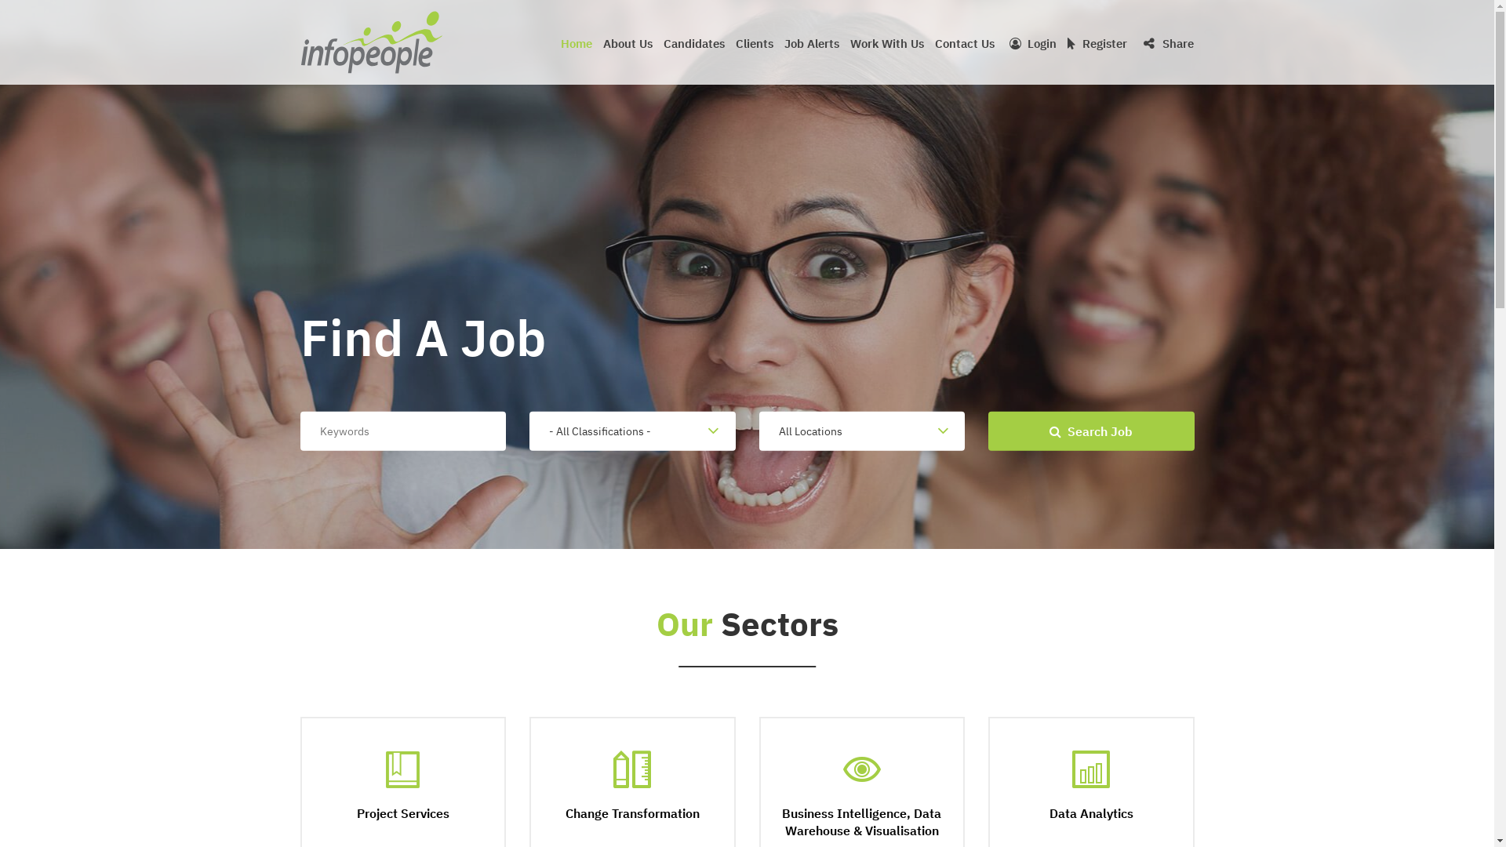  I want to click on   Register, so click(1097, 44).